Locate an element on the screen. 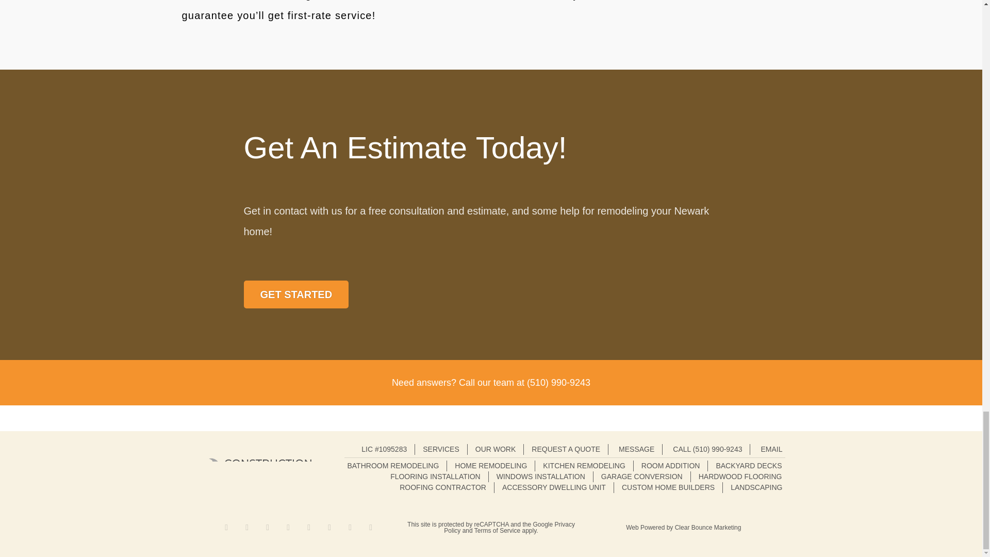 This screenshot has height=557, width=990. CUSTOM HOME BUILDERS is located at coordinates (668, 487).